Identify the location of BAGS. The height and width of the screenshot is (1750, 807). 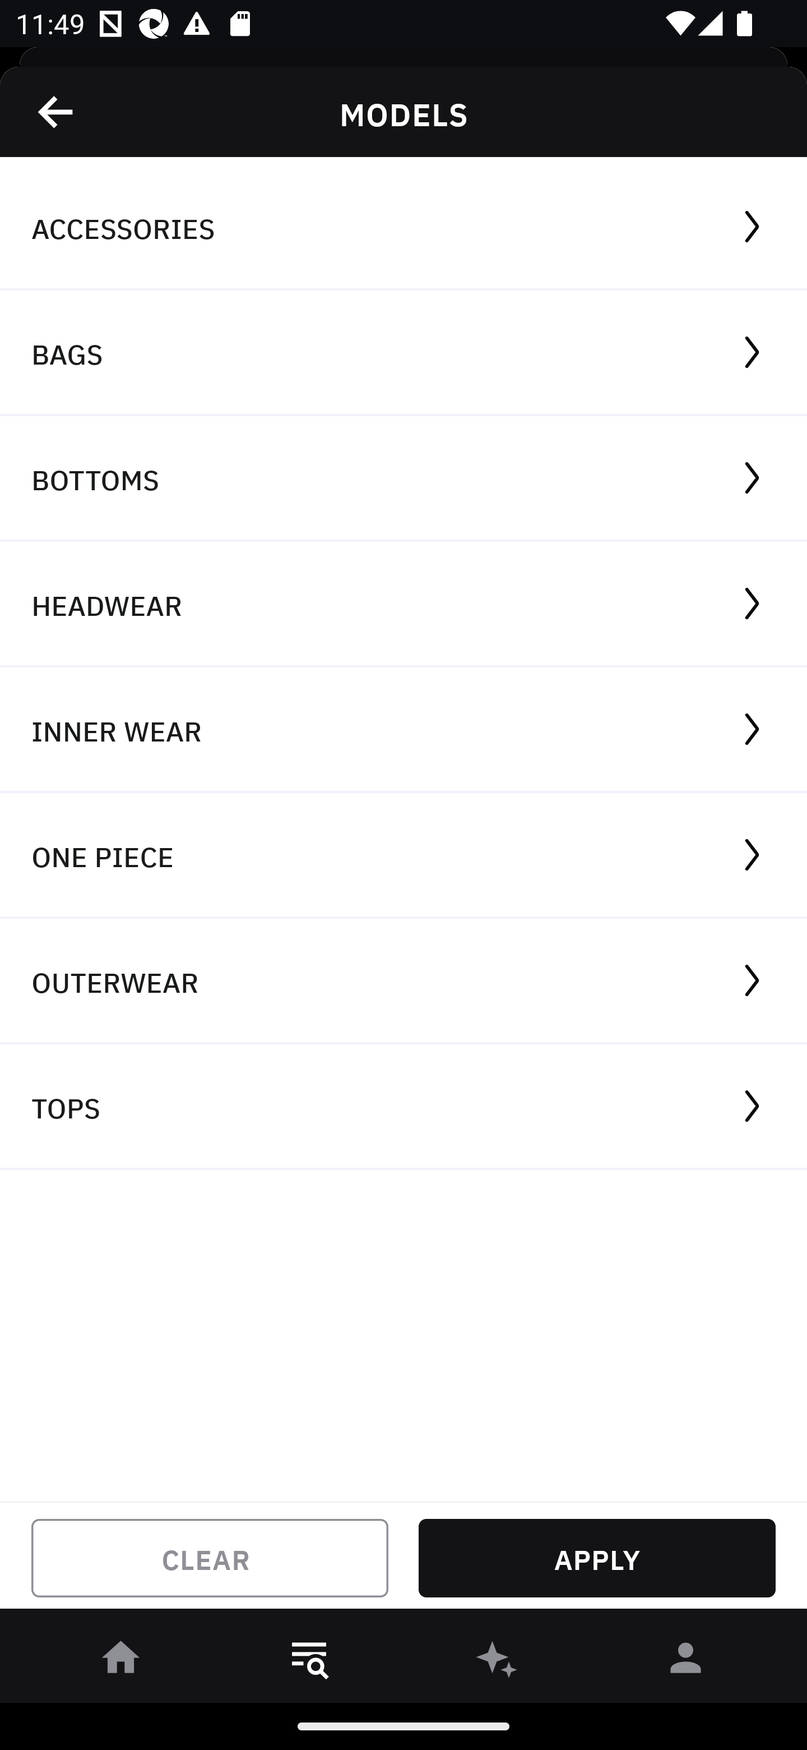
(403, 353).